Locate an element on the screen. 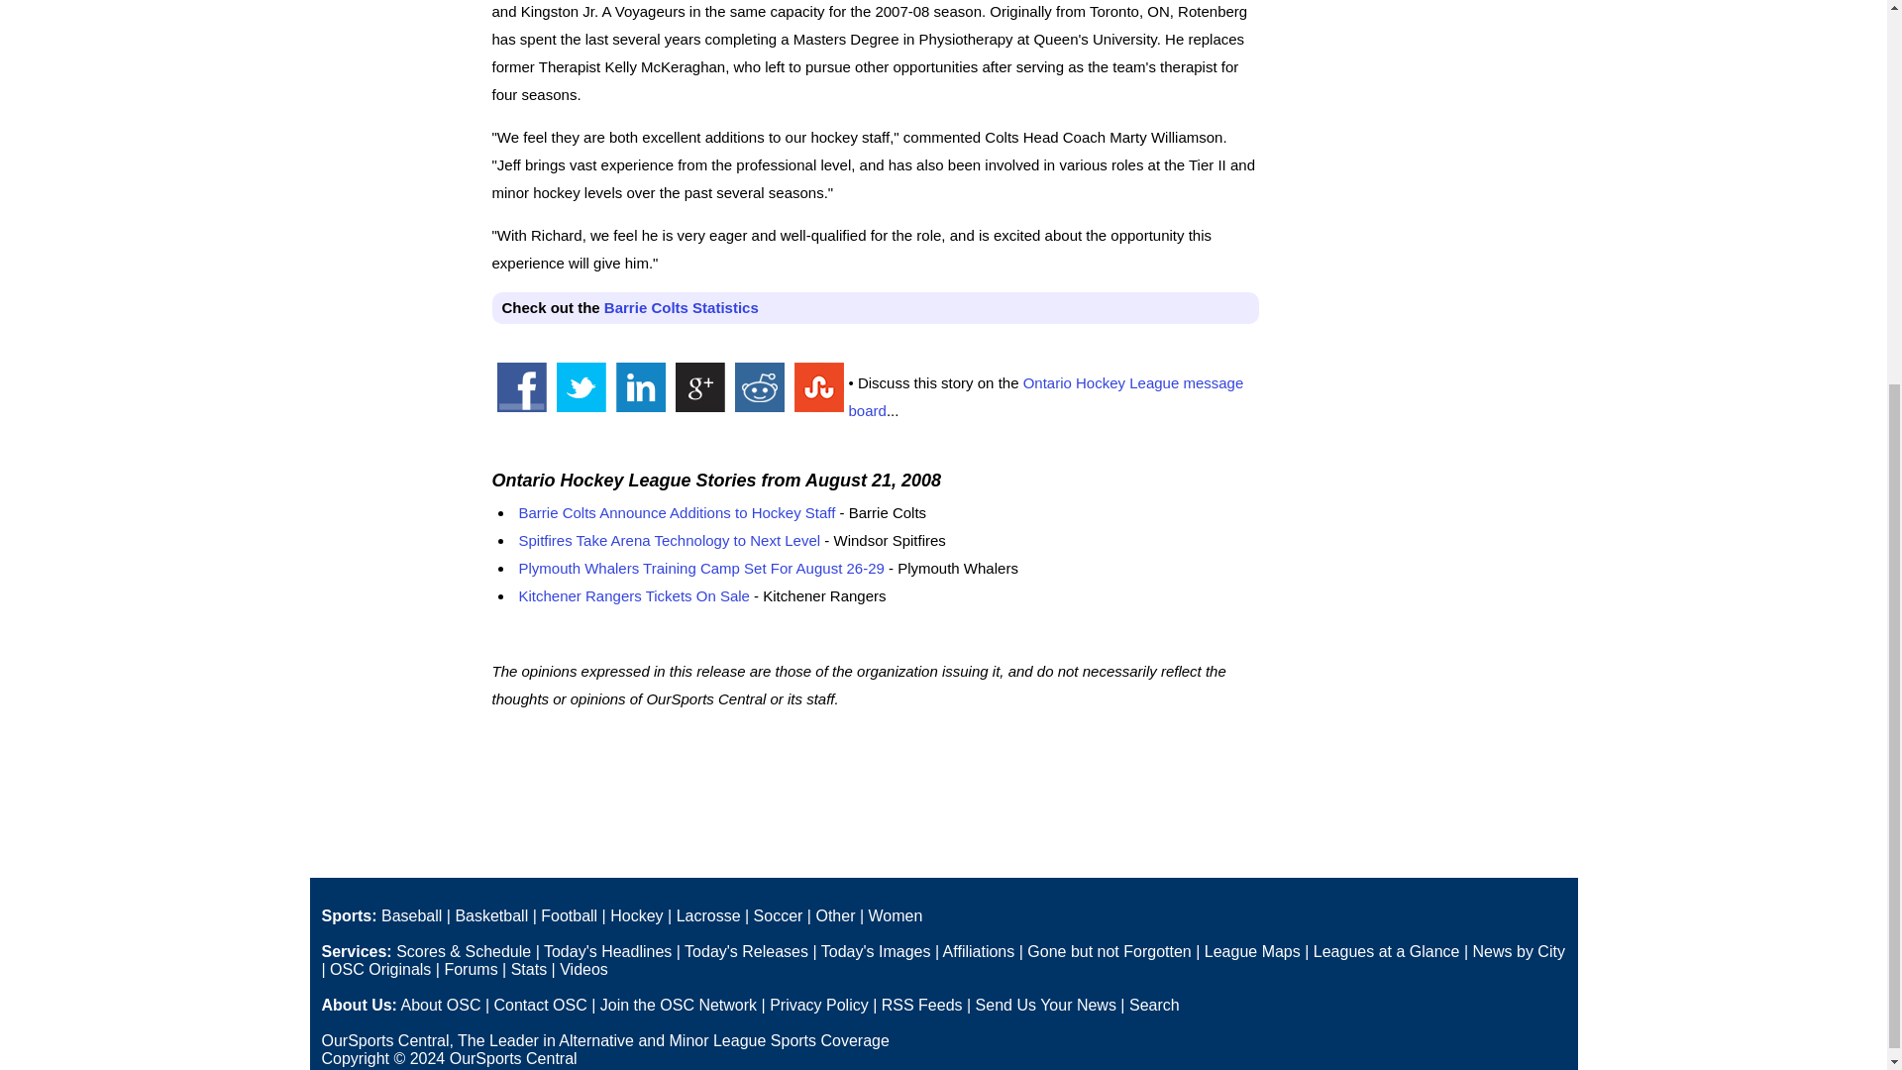 The image size is (1902, 1070). Sports Statistics is located at coordinates (529, 969).